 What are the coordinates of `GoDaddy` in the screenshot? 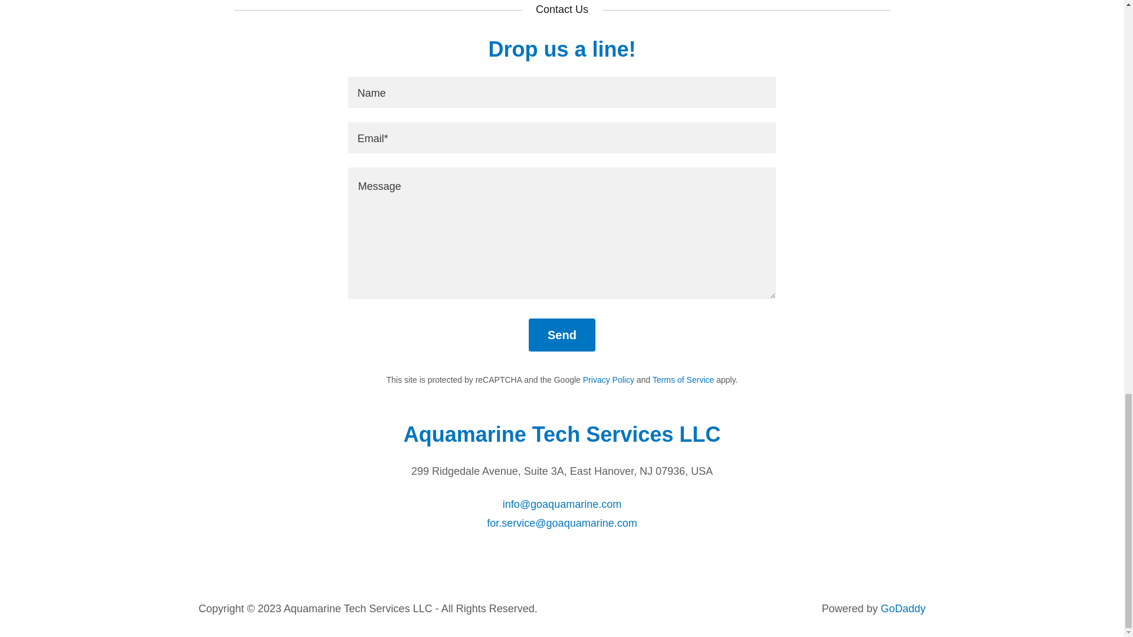 It's located at (903, 609).